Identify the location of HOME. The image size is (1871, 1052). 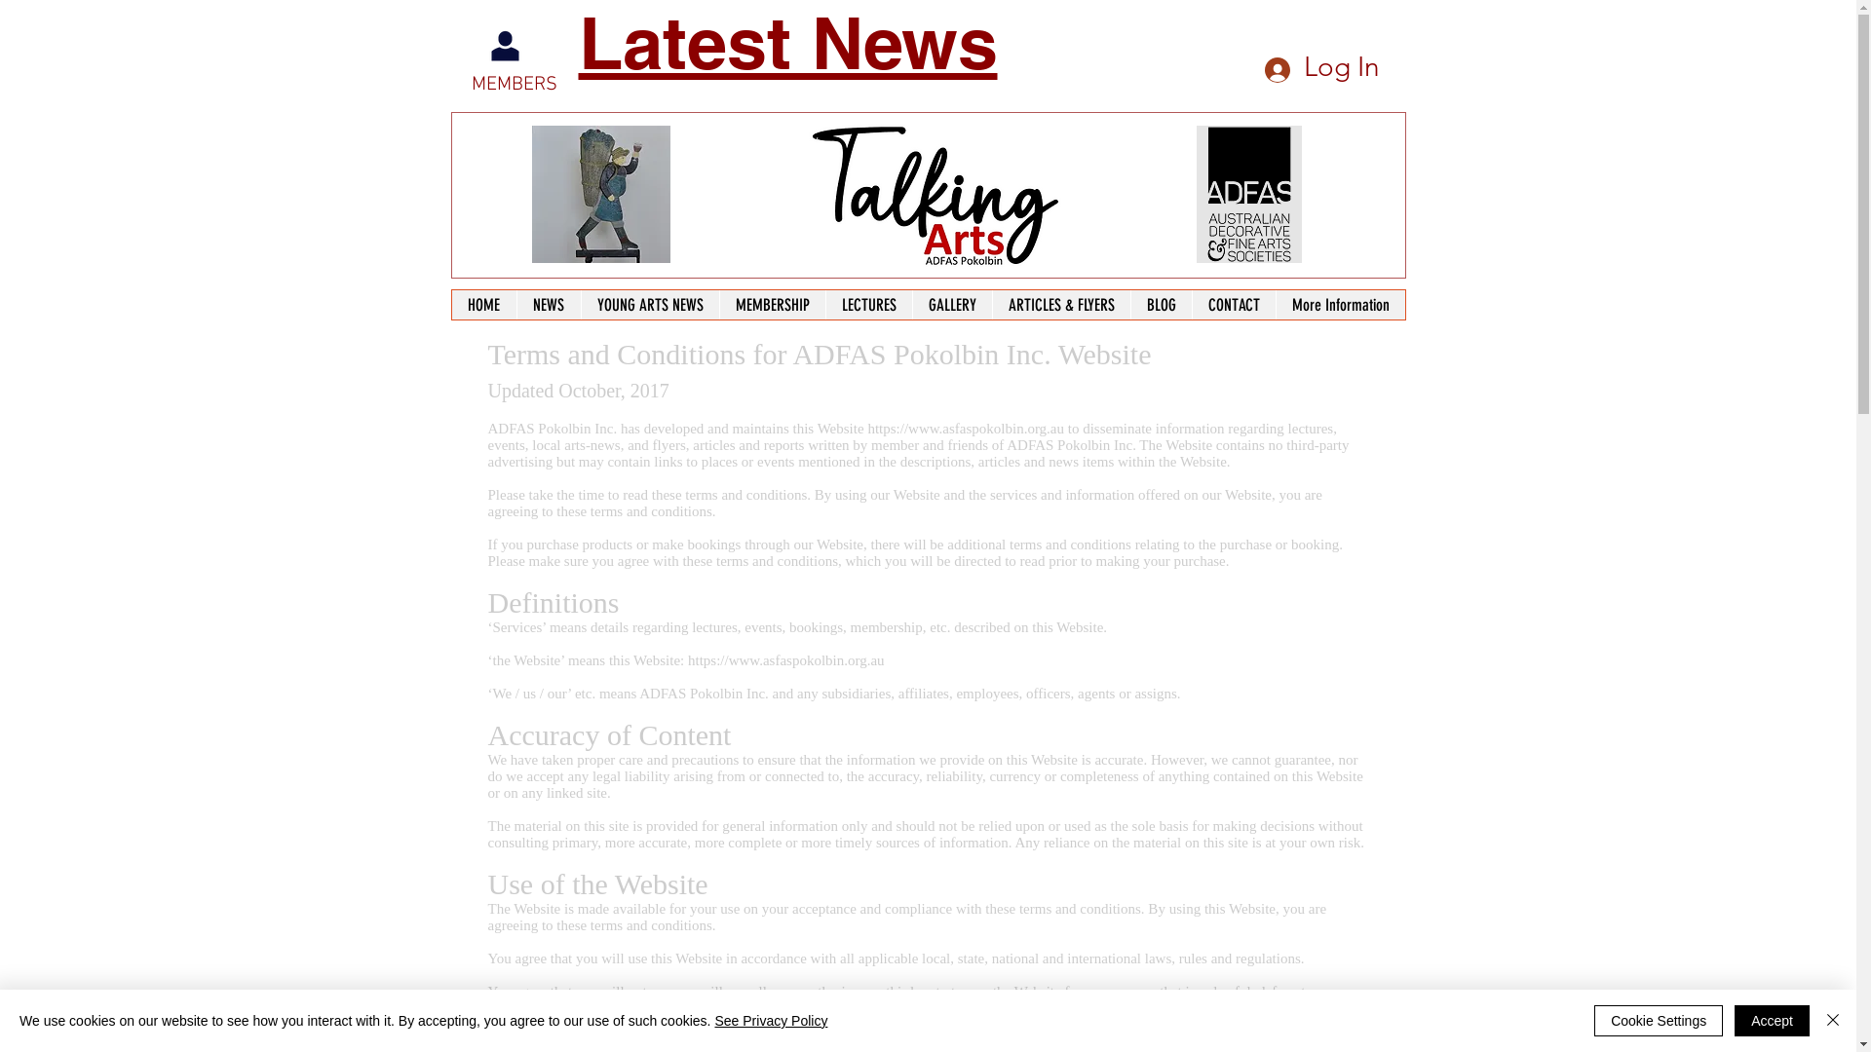
(484, 305).